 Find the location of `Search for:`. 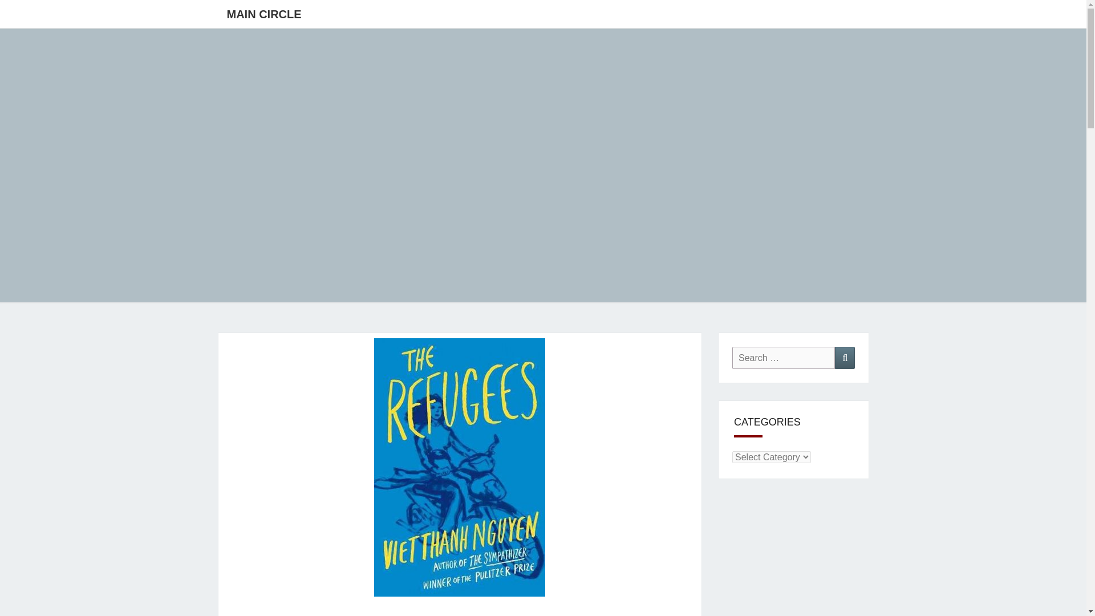

Search for: is located at coordinates (784, 358).